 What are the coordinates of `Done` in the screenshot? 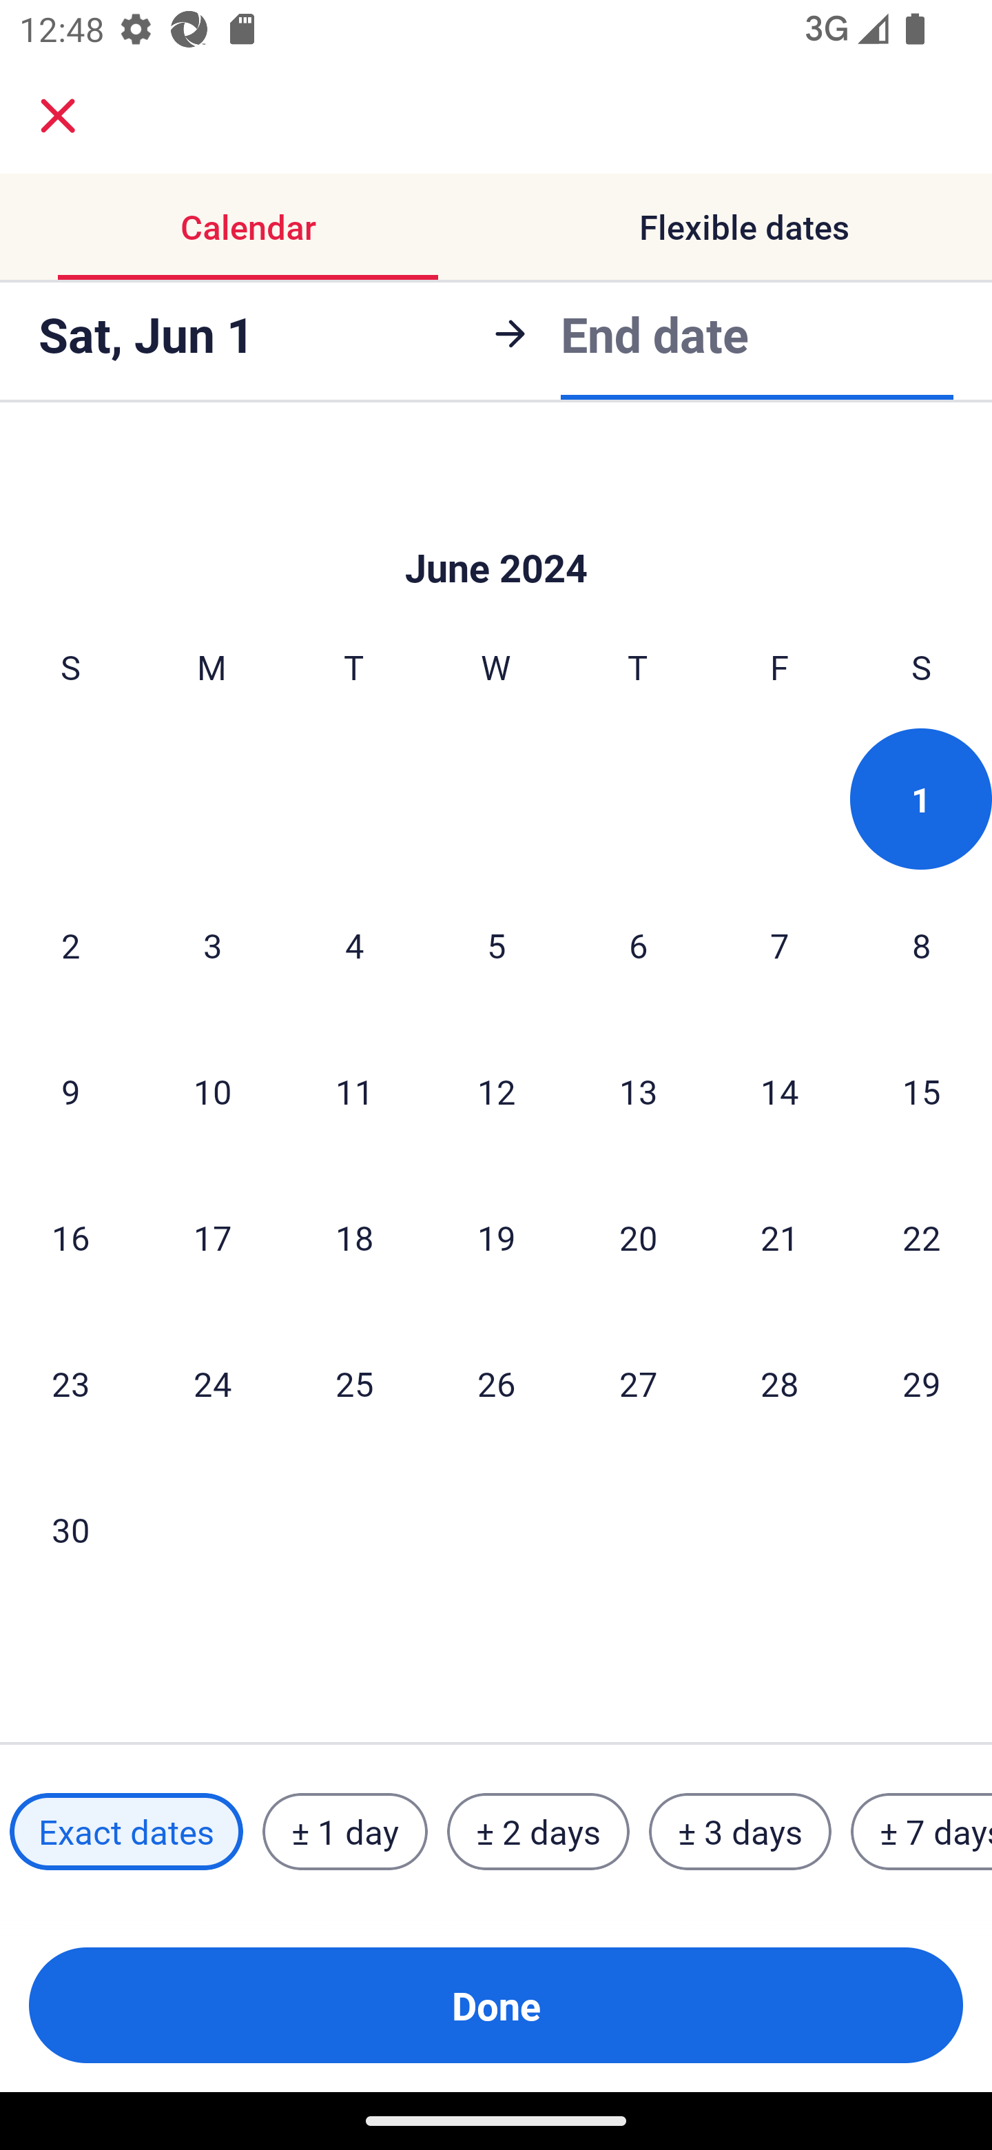 It's located at (496, 2005).